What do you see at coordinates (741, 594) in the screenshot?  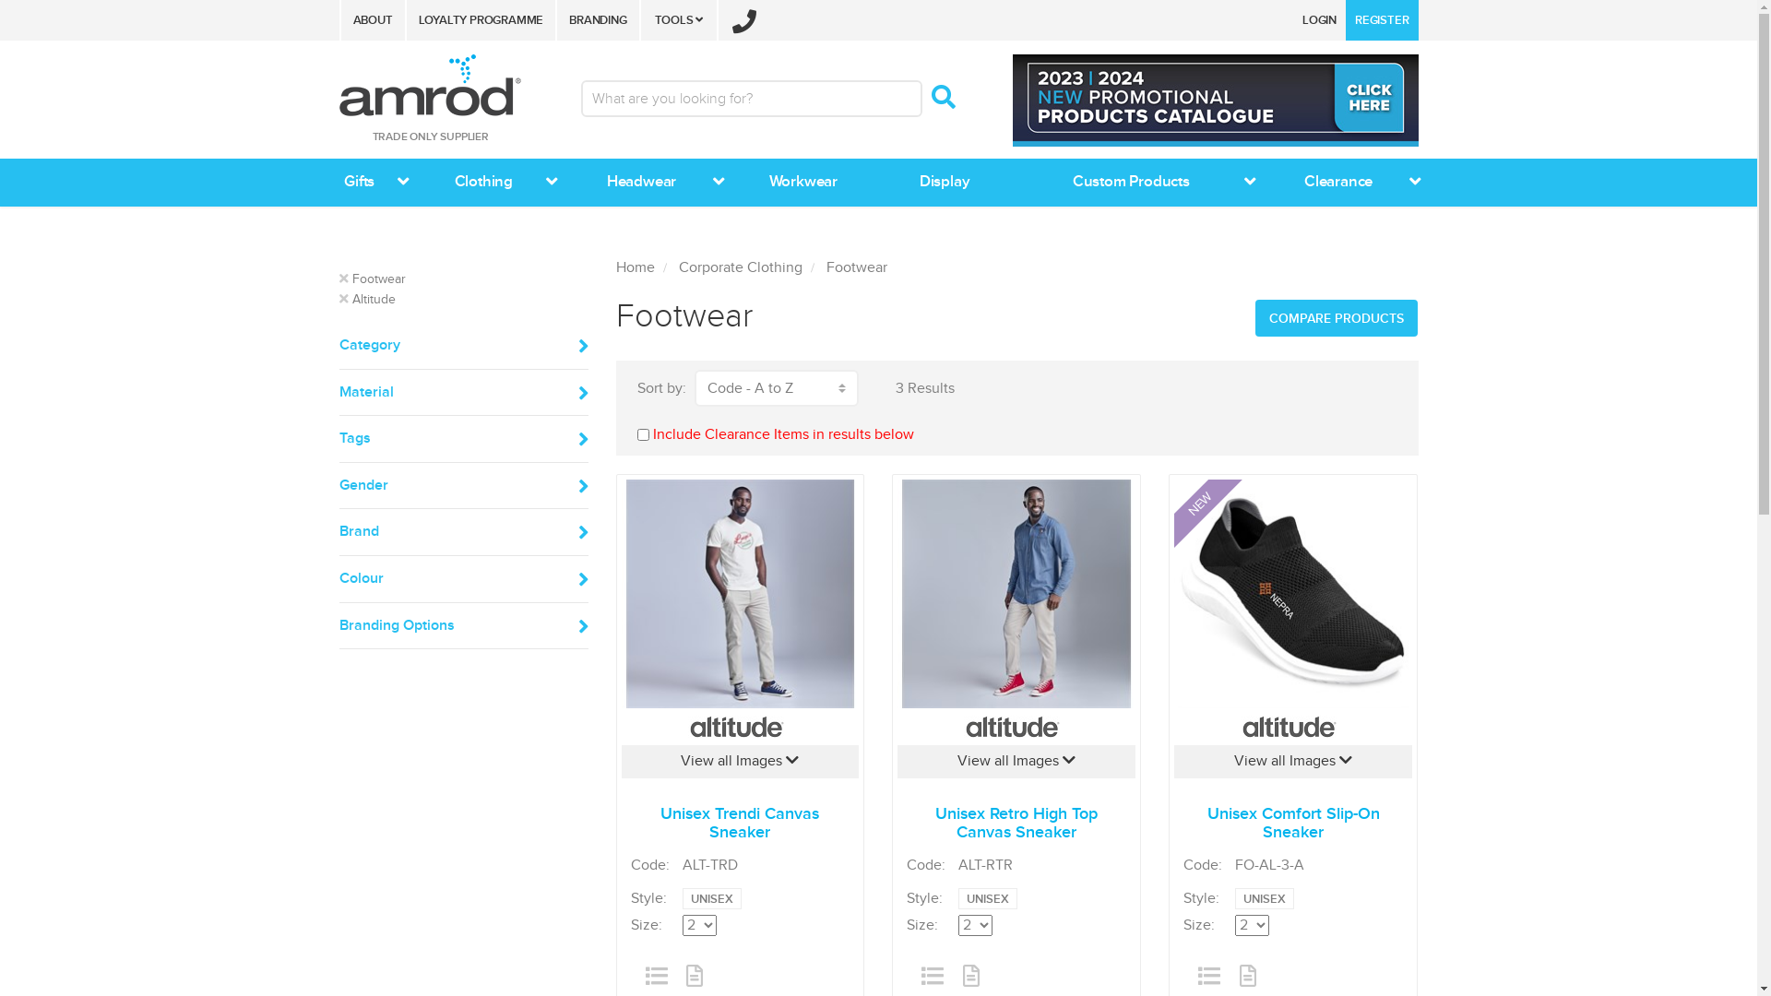 I see `Unisex Trendi Canvas Sneaker` at bounding box center [741, 594].